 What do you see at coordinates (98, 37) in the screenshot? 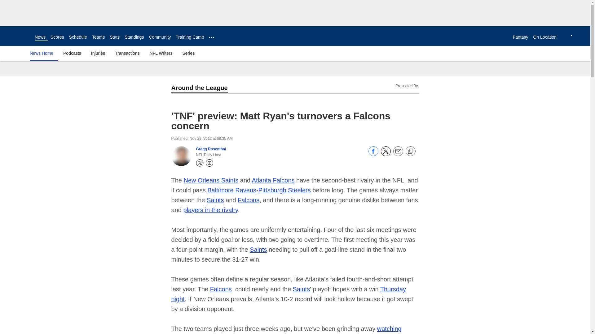
I see `Teams` at bounding box center [98, 37].